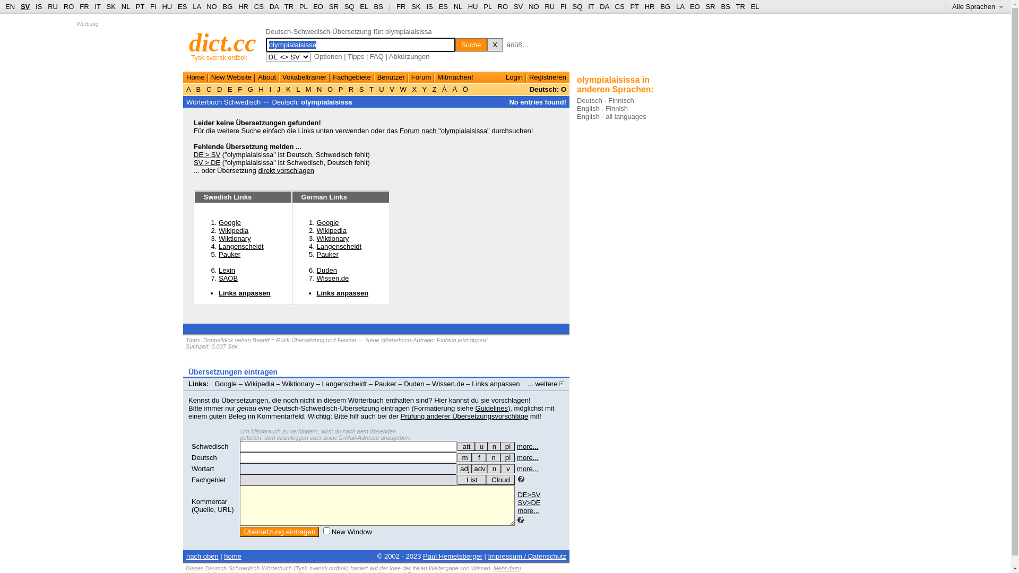 This screenshot has height=573, width=1019. Describe the element at coordinates (494, 447) in the screenshot. I see `neutrum` at that location.